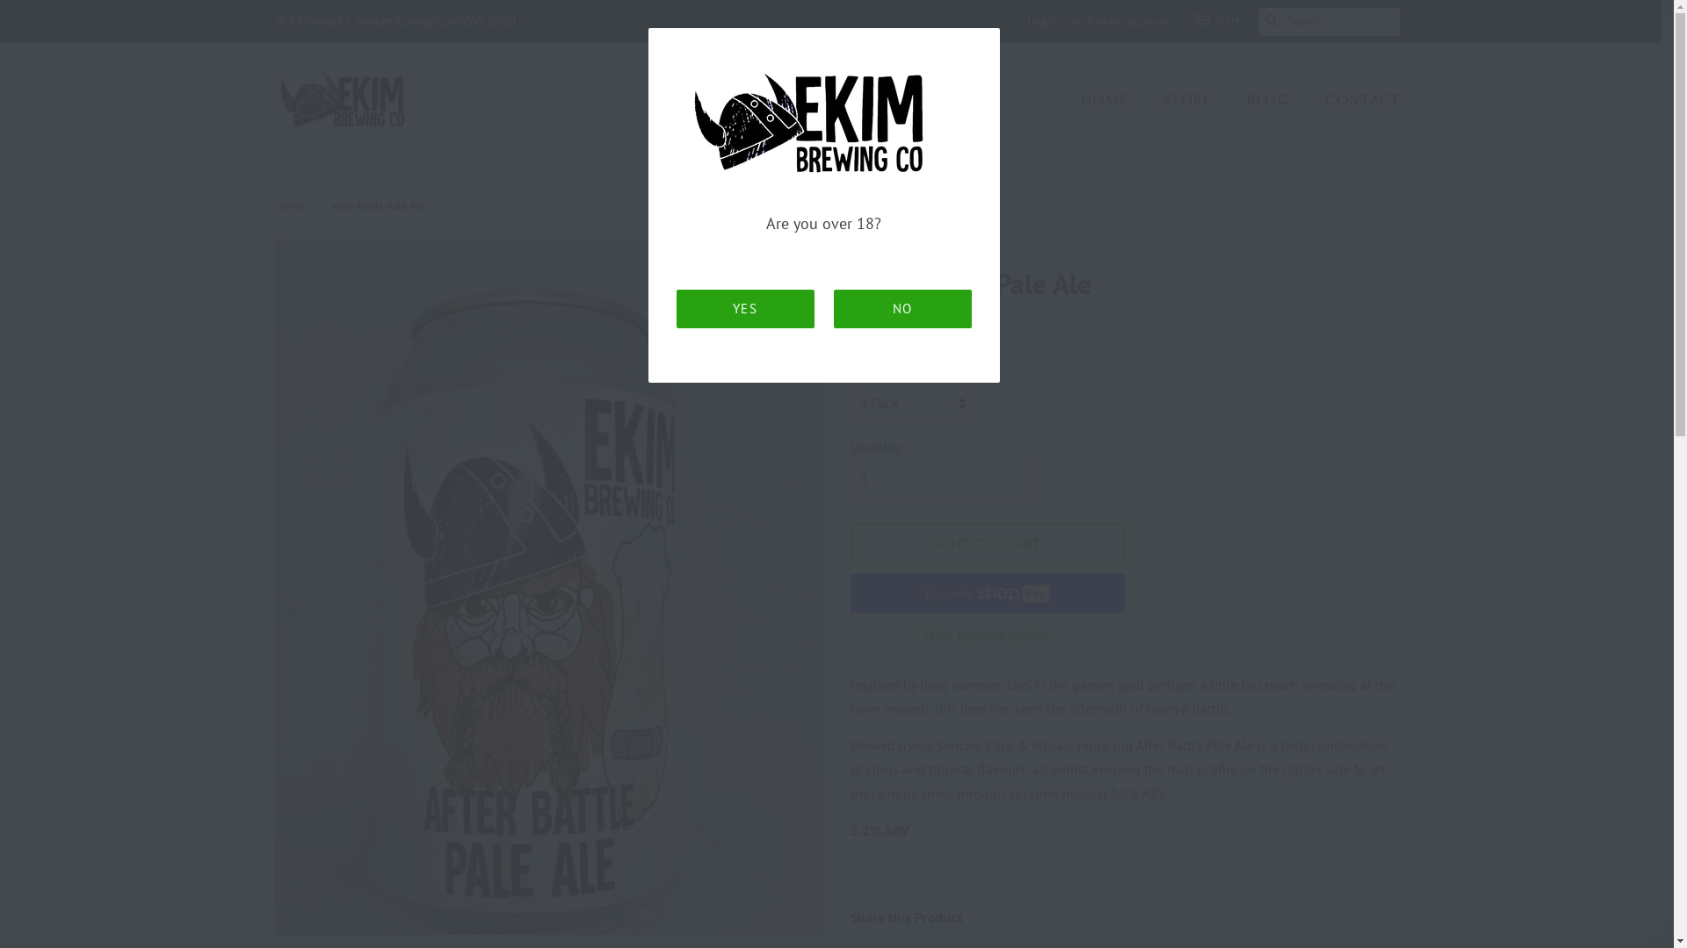  I want to click on Home, so click(291, 206).